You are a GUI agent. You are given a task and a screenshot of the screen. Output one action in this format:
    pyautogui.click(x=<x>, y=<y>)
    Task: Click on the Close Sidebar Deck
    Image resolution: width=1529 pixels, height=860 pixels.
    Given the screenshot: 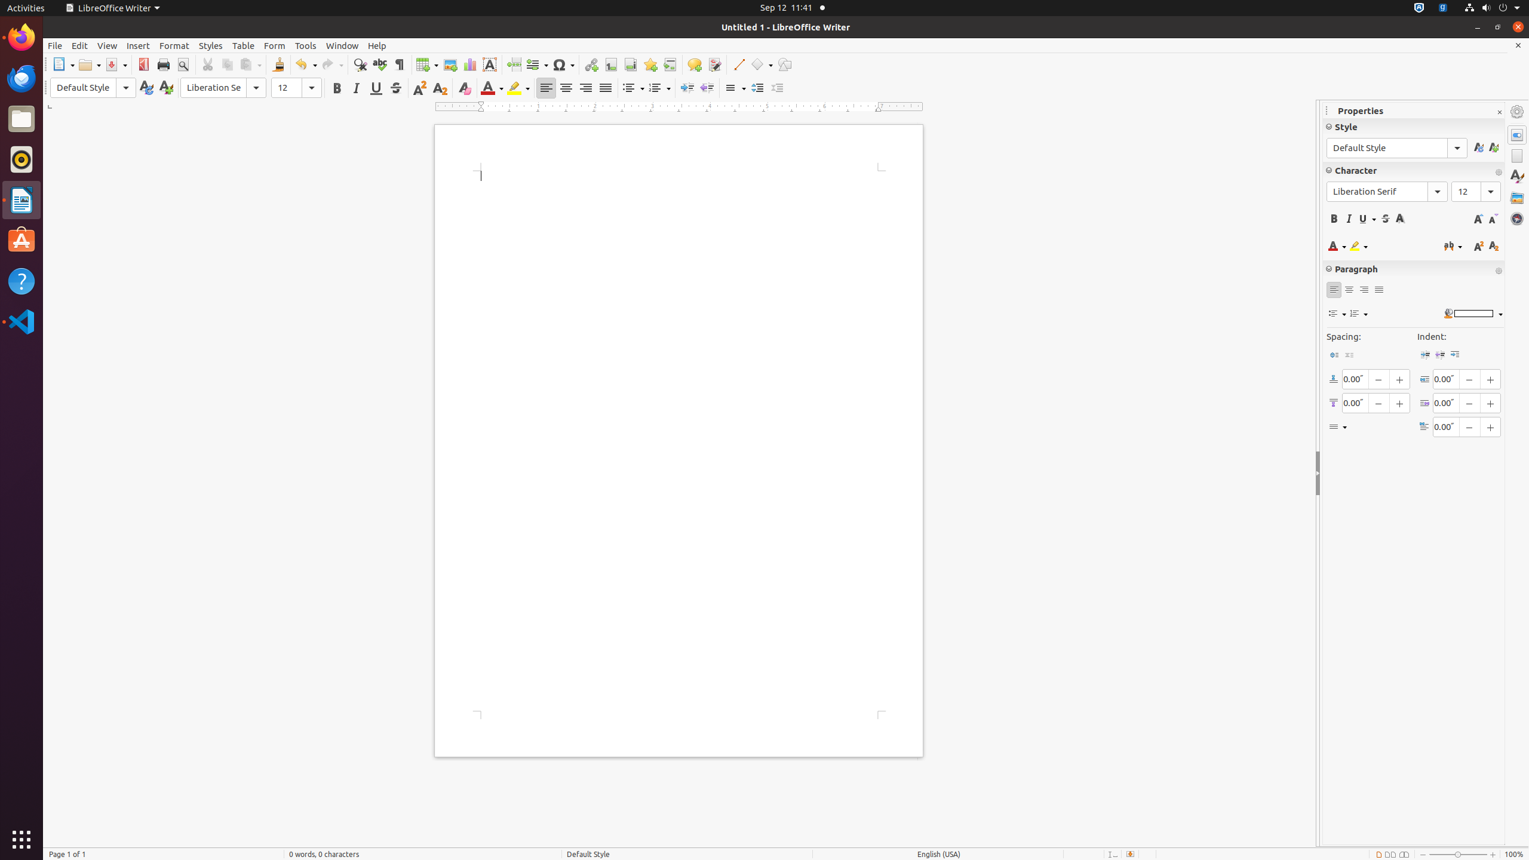 What is the action you would take?
    pyautogui.click(x=1499, y=112)
    